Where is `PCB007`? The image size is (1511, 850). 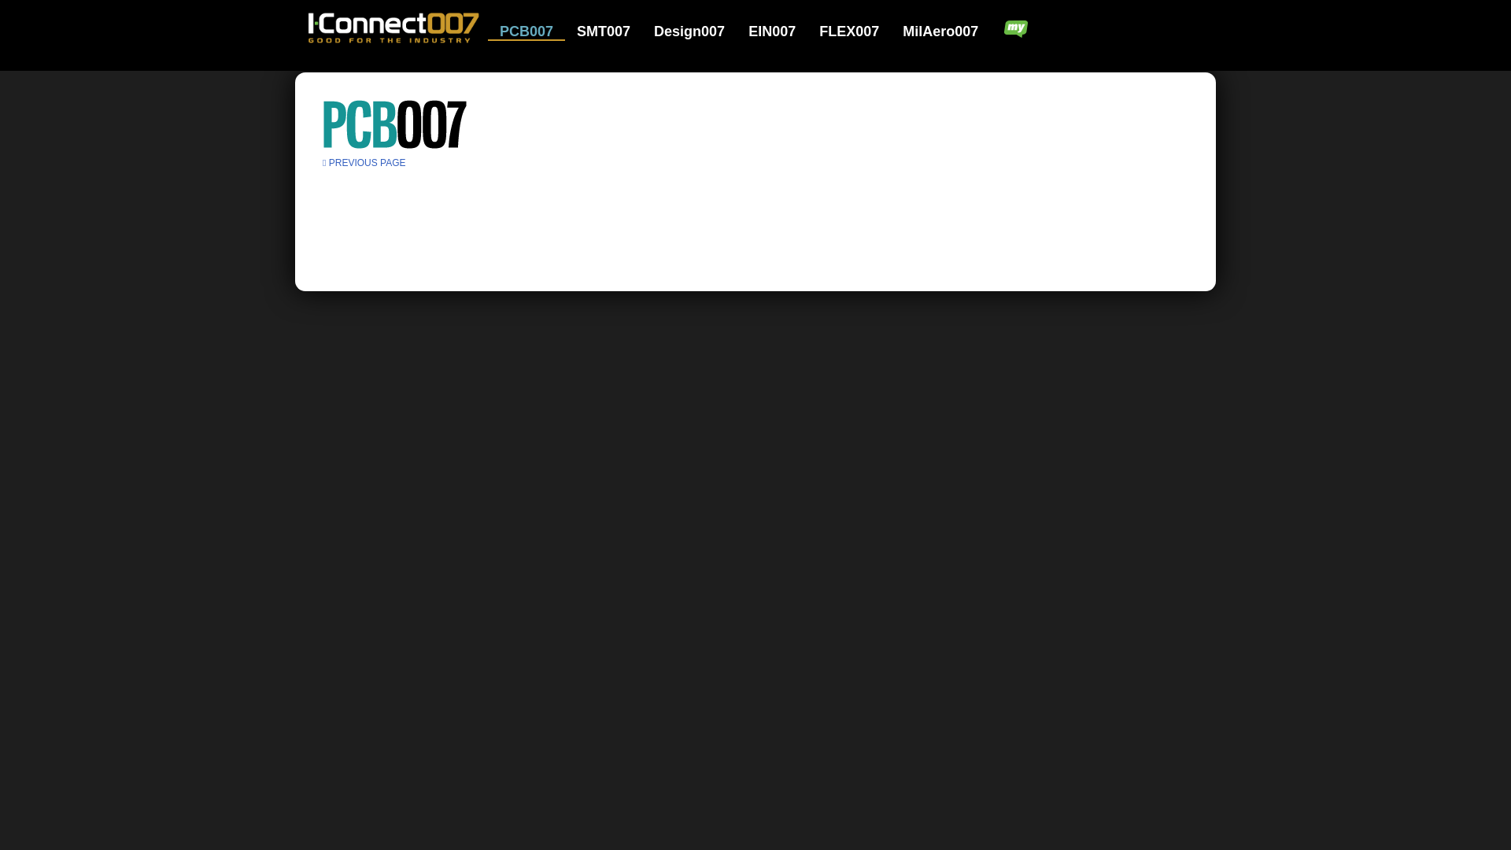 PCB007 is located at coordinates (537, 31).